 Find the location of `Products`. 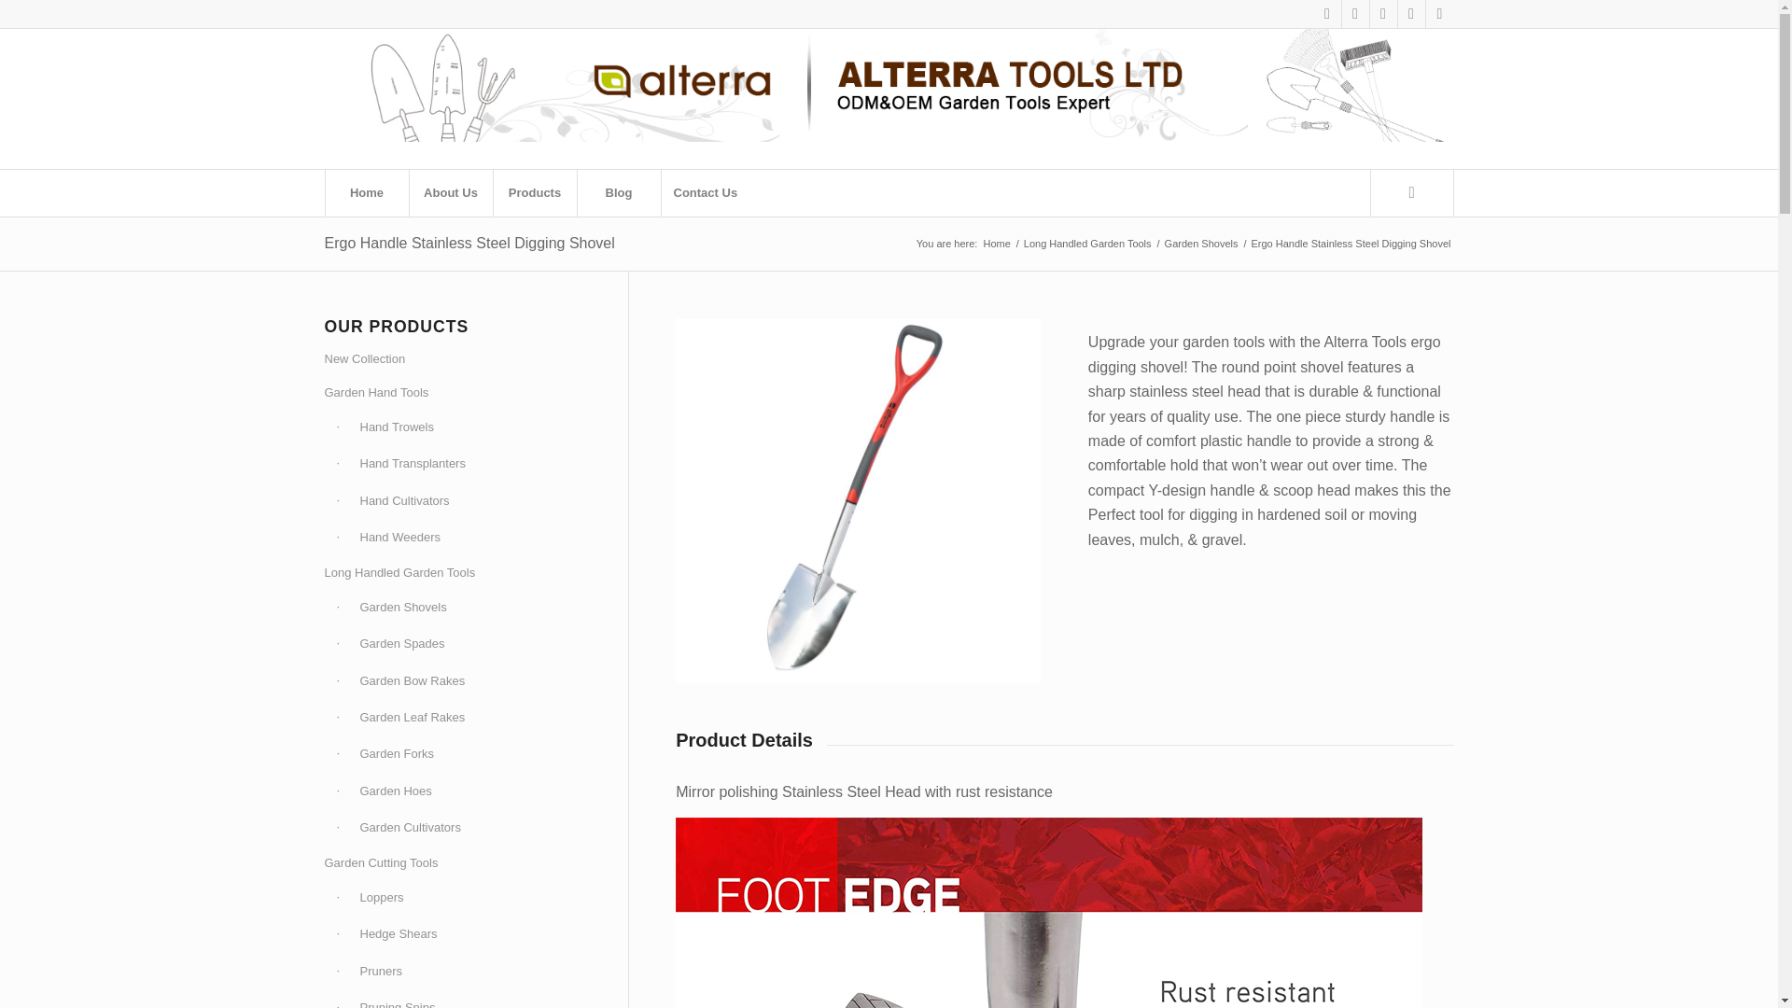

Products is located at coordinates (535, 193).